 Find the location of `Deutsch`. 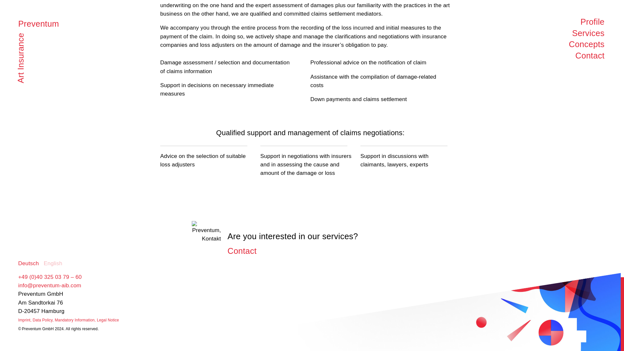

Deutsch is located at coordinates (28, 263).